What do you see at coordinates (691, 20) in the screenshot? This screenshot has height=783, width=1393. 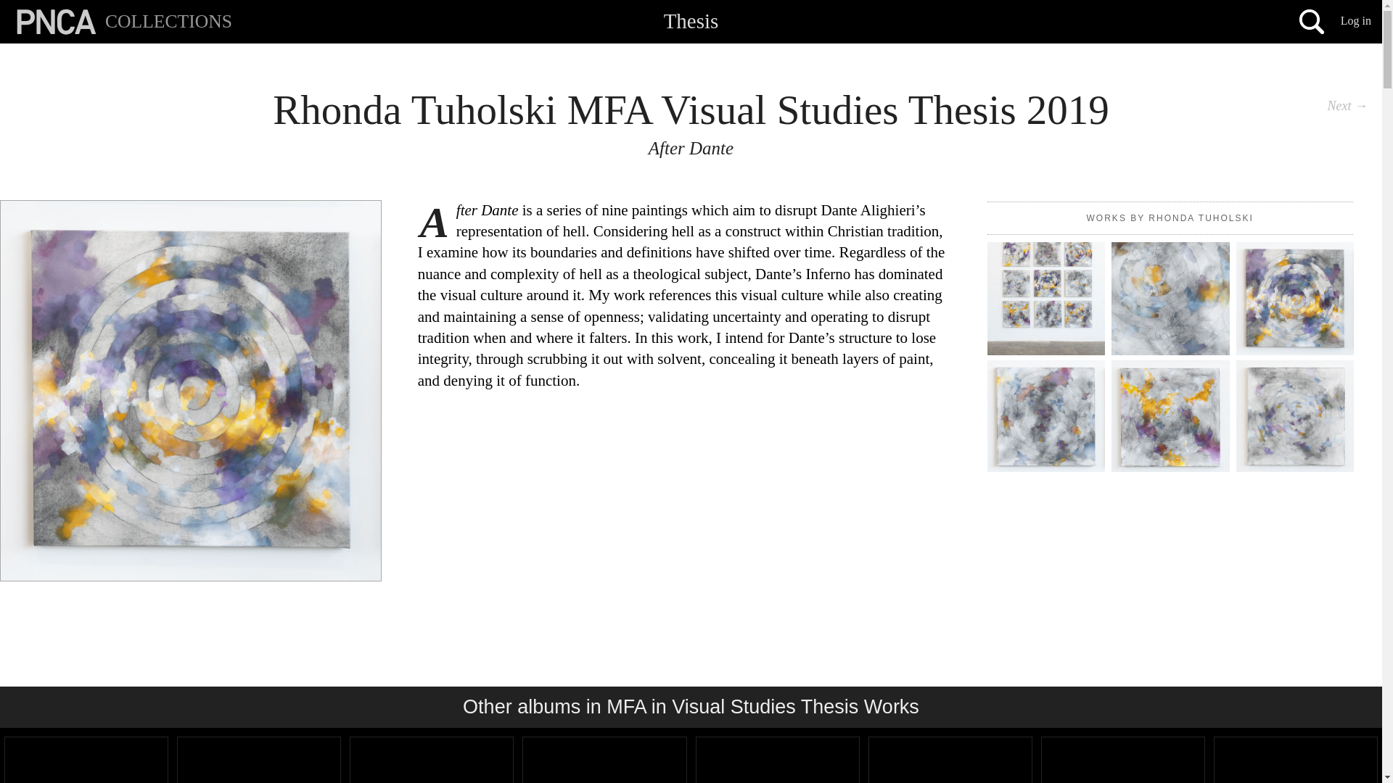 I see `Thesis` at bounding box center [691, 20].